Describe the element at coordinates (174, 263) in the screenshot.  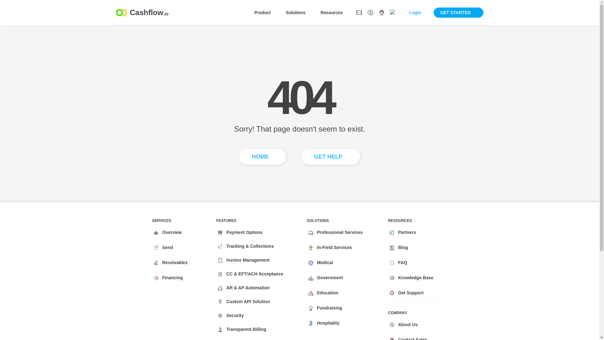
I see `Financing` at that location.